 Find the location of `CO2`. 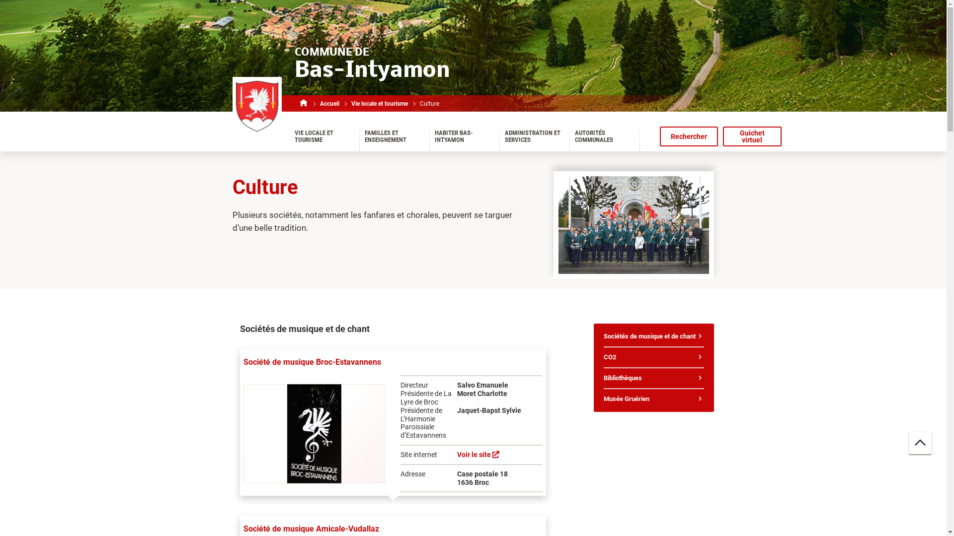

CO2 is located at coordinates (654, 357).